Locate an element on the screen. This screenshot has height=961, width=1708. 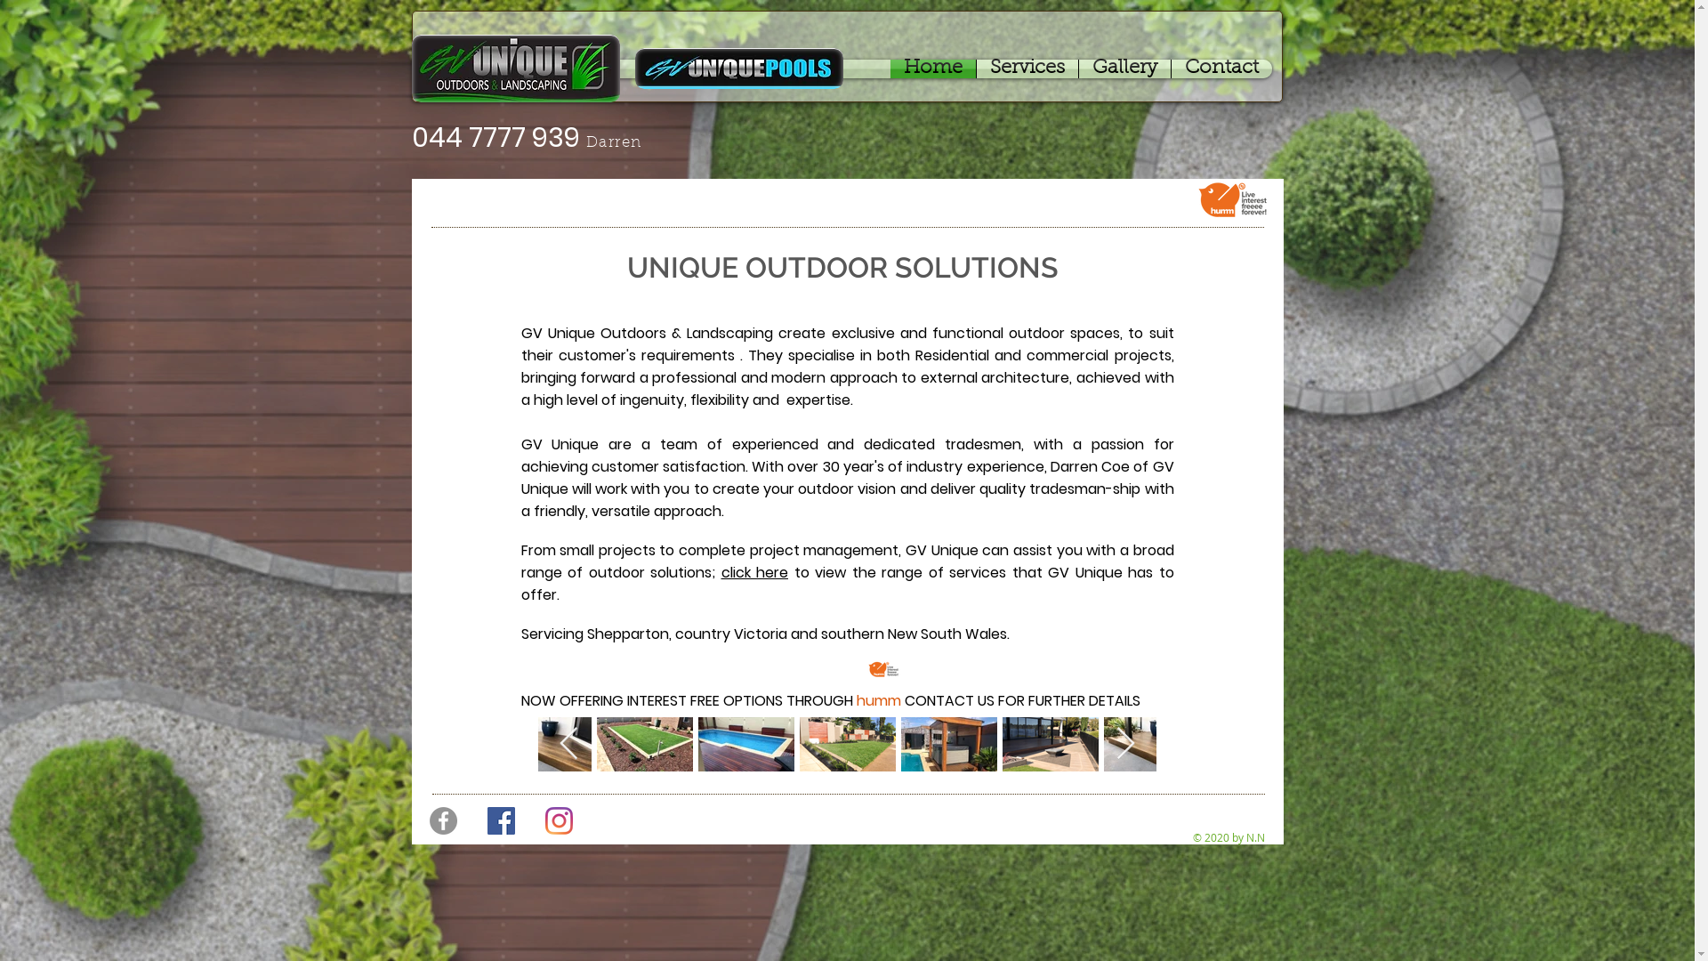
Home is located at coordinates (932, 69).